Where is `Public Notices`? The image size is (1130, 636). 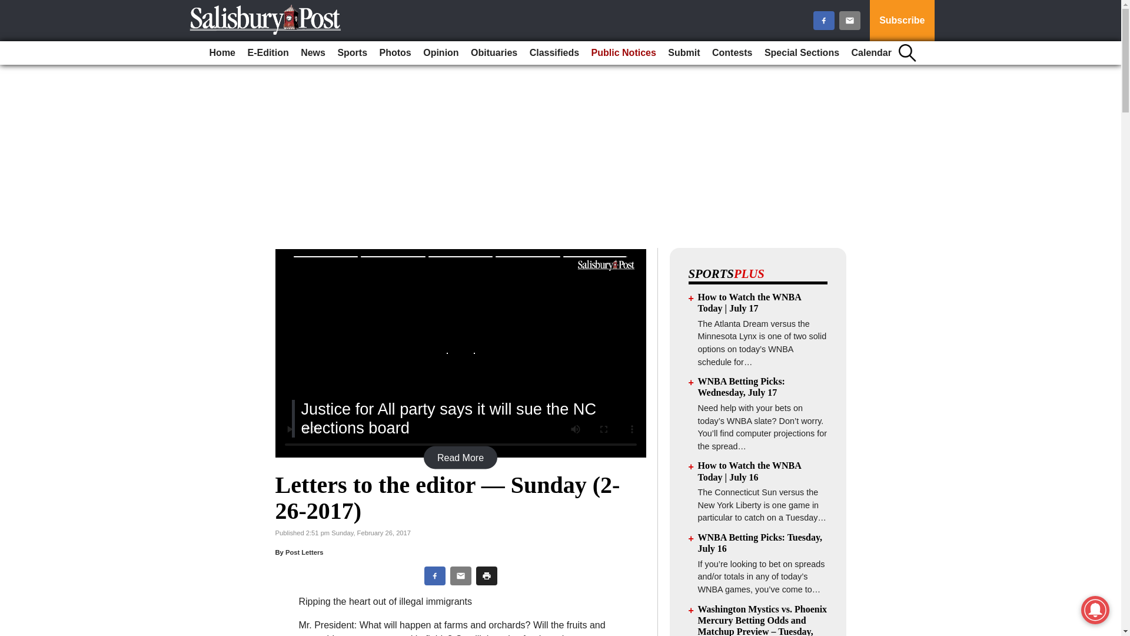
Public Notices is located at coordinates (624, 53).